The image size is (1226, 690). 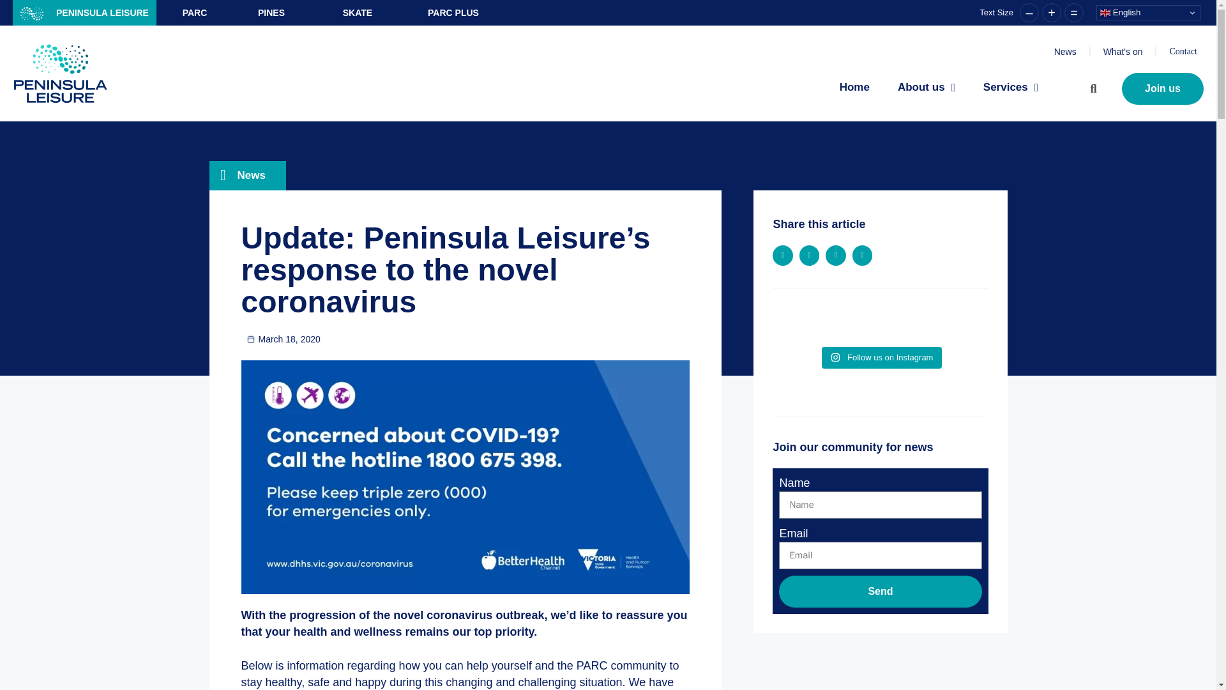 What do you see at coordinates (453, 13) in the screenshot?
I see `PARC PLUS` at bounding box center [453, 13].